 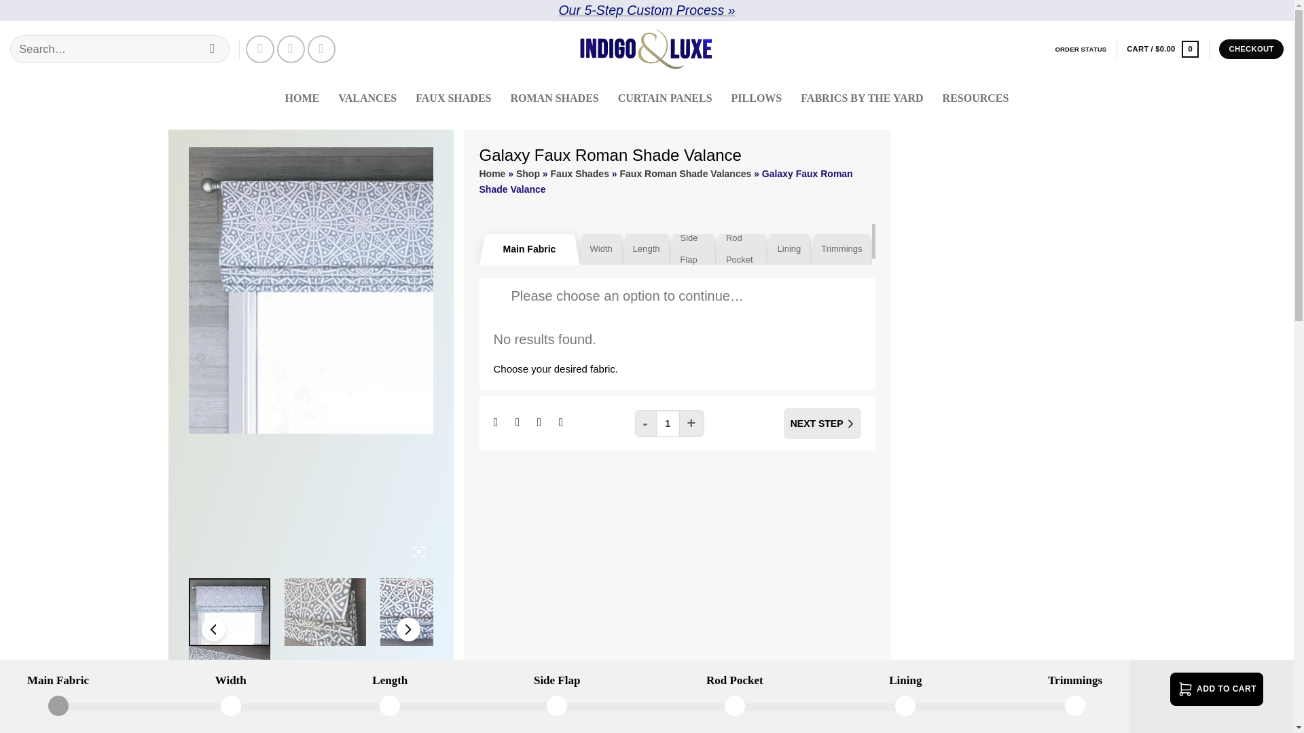 I want to click on Follow on Instagram, so click(x=259, y=49).